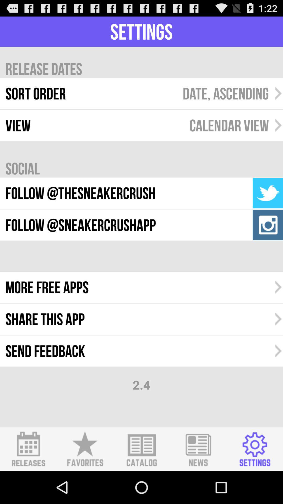 The width and height of the screenshot is (283, 504). What do you see at coordinates (255, 449) in the screenshot?
I see `switch settings` at bounding box center [255, 449].